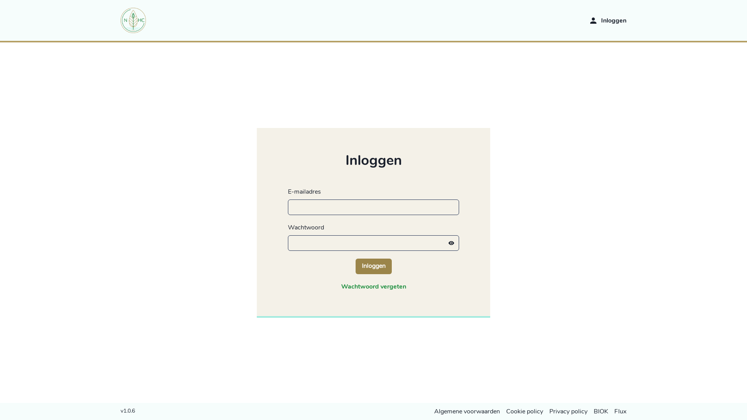 The height and width of the screenshot is (420, 747). What do you see at coordinates (601, 411) in the screenshot?
I see `BIOK` at bounding box center [601, 411].